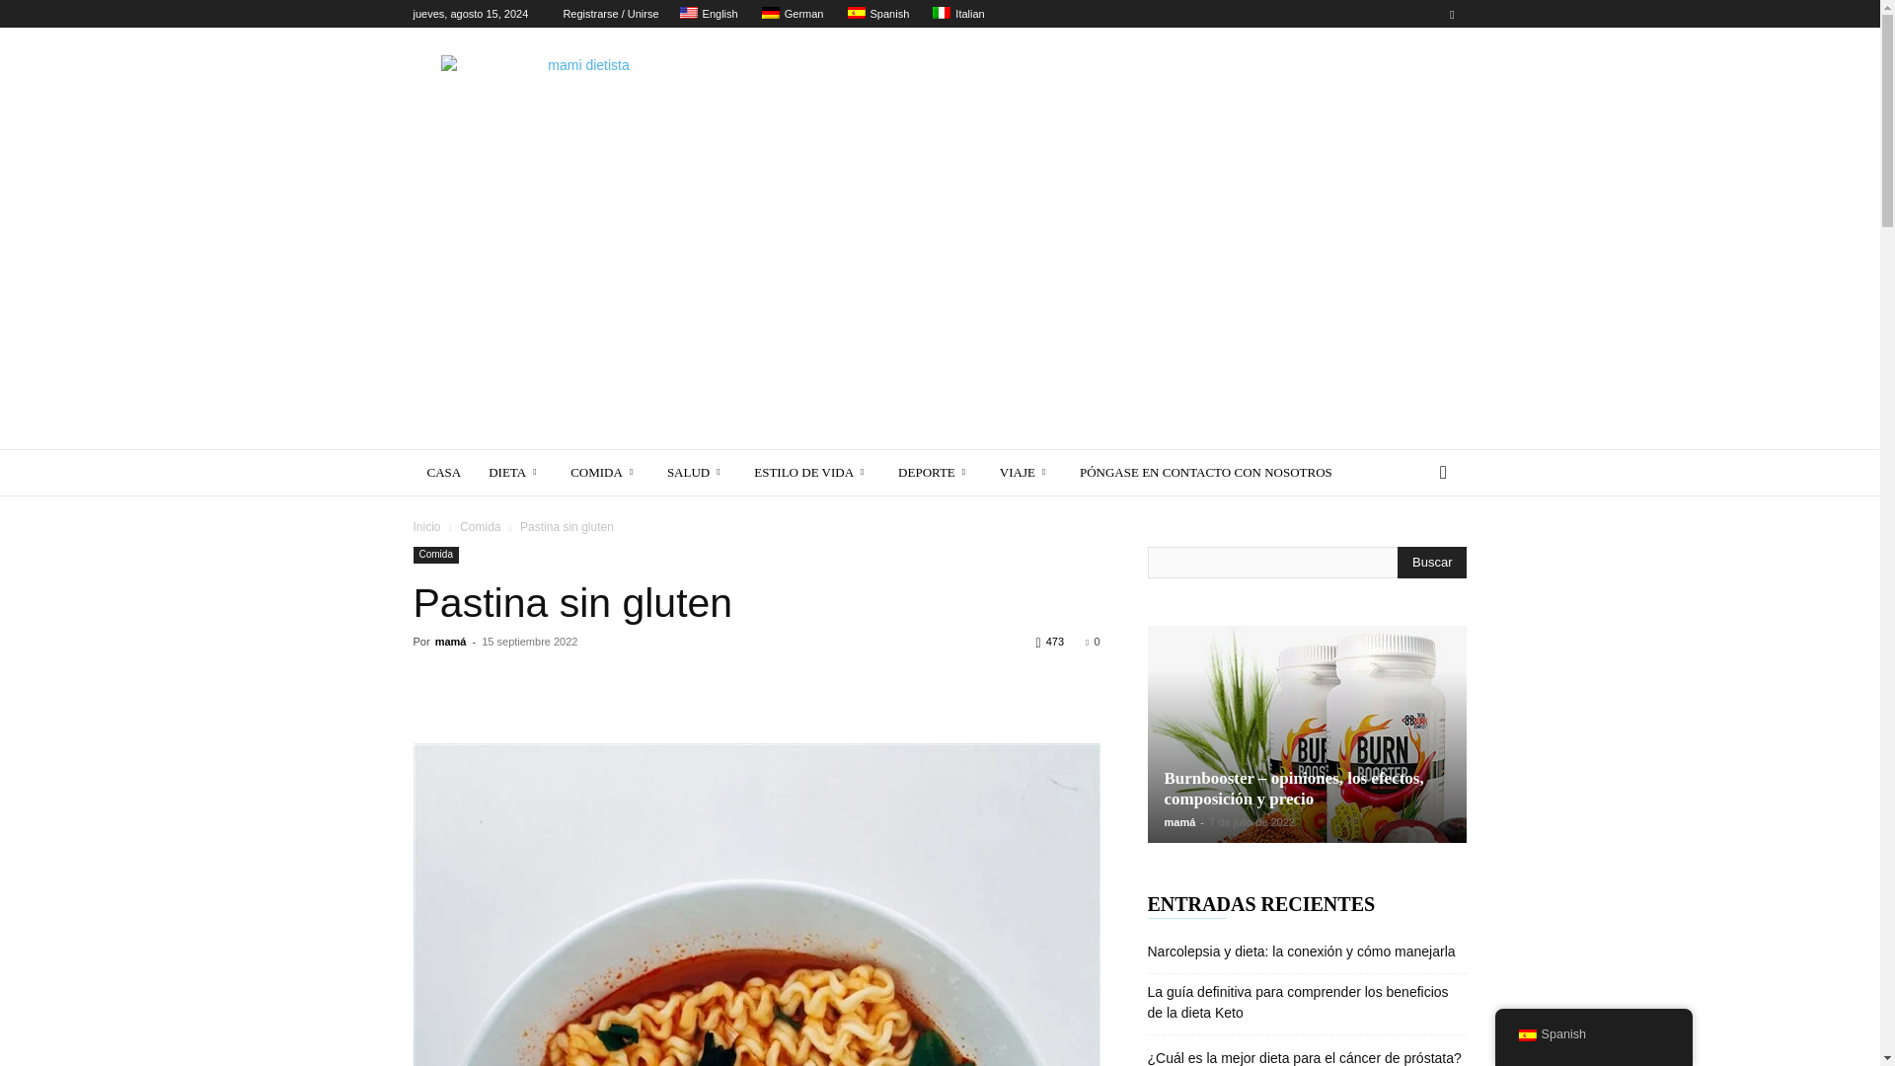  Describe the element at coordinates (579, 99) in the screenshot. I see `mami dietista` at that location.